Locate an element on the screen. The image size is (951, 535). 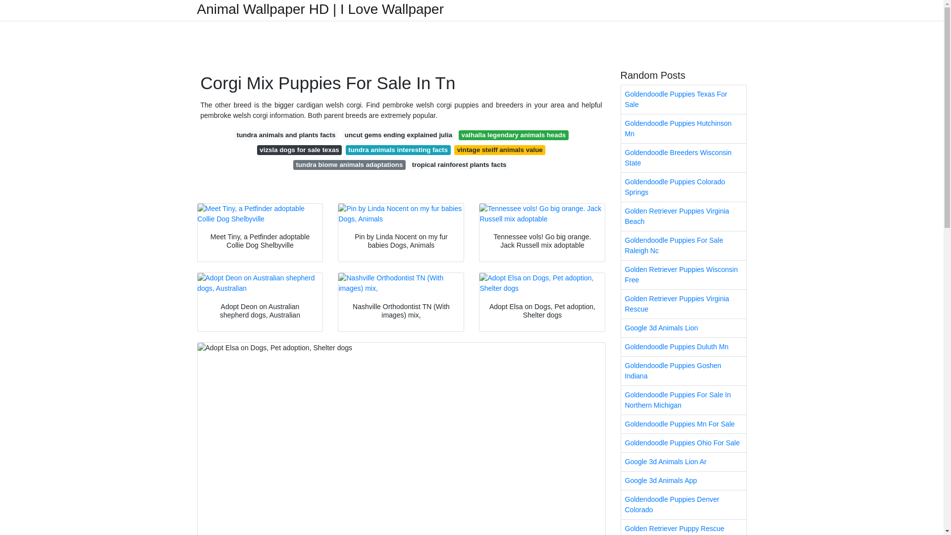
Google 3d Animals Lion is located at coordinates (684, 328).